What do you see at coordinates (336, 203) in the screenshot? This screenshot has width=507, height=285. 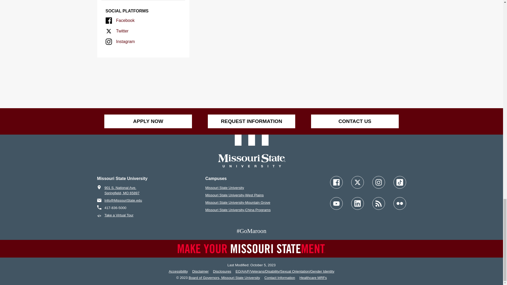 I see `Follow Missouri State on YouTube` at bounding box center [336, 203].